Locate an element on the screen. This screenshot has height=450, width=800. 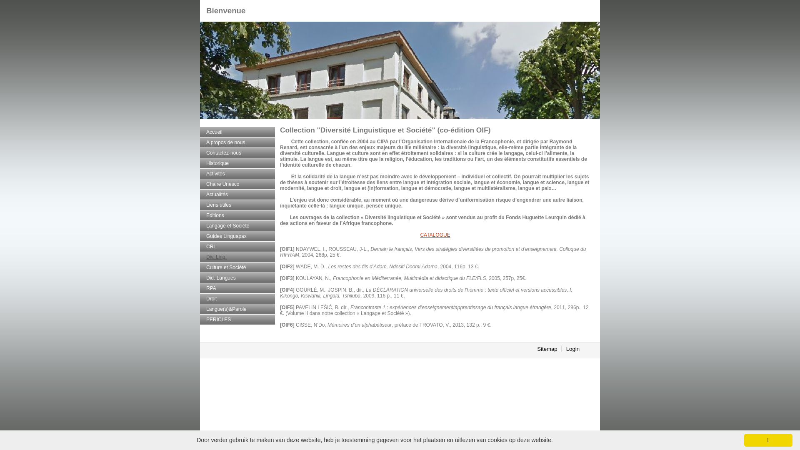
Div. Ling. is located at coordinates (238, 257).